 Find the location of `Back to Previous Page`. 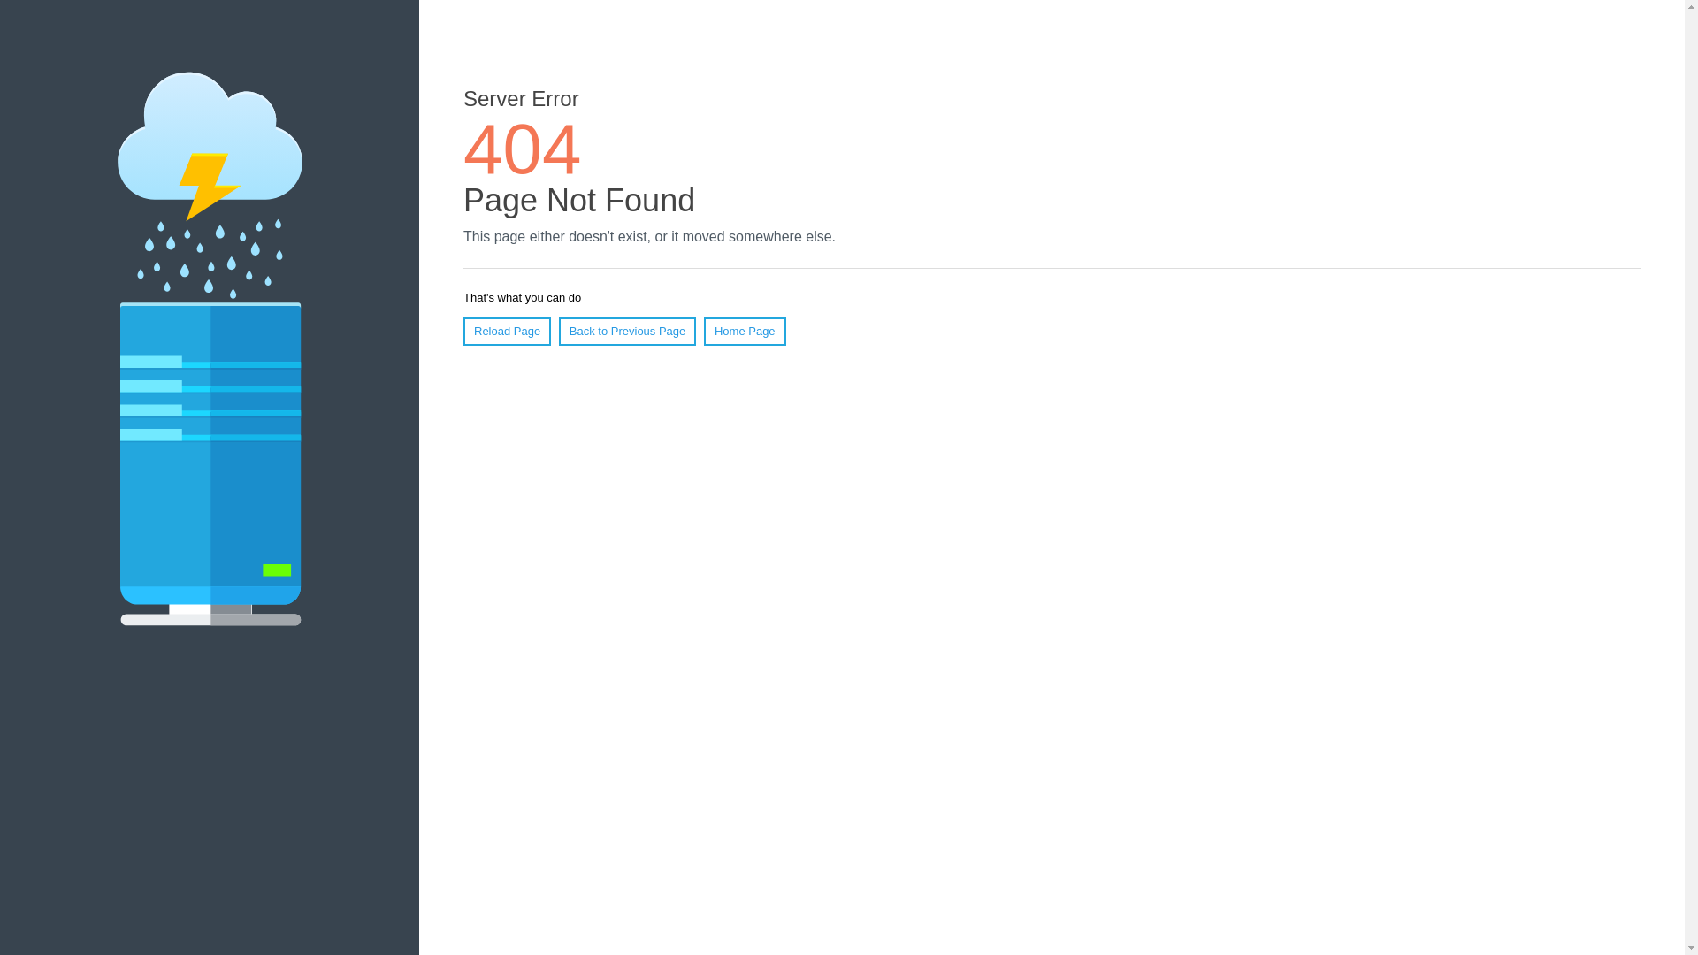

Back to Previous Page is located at coordinates (628, 332).